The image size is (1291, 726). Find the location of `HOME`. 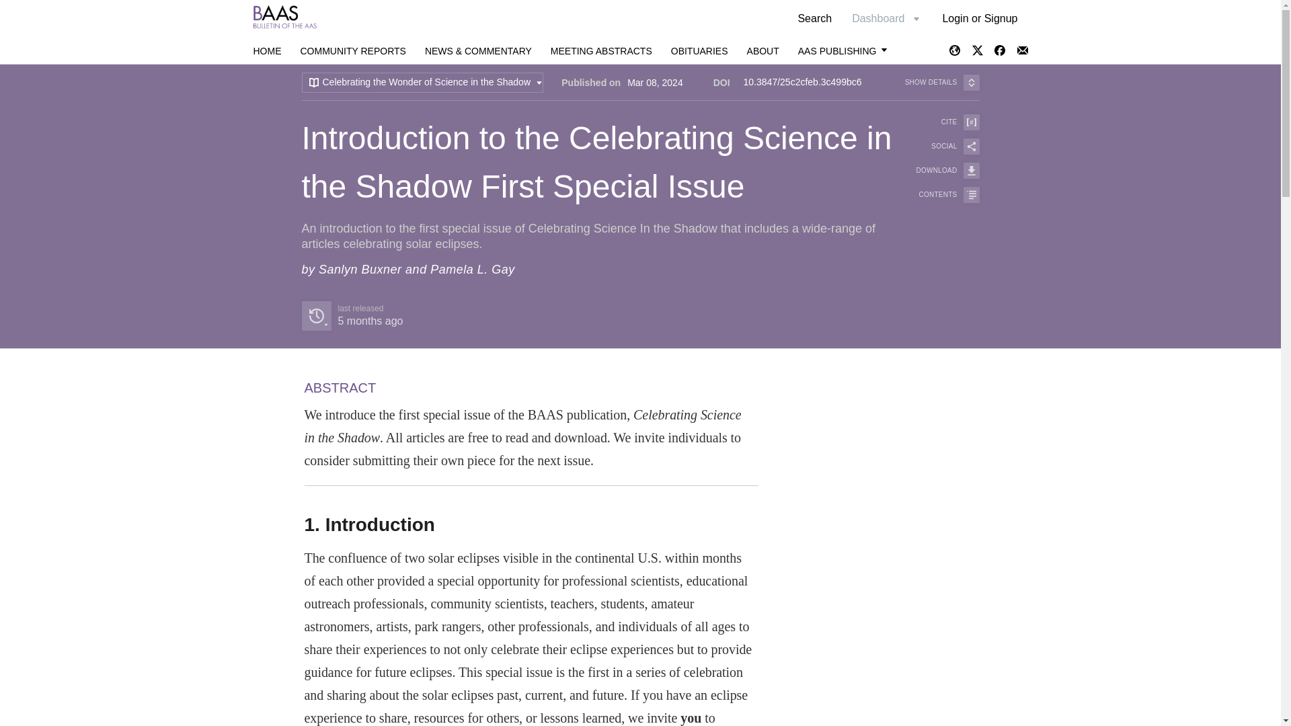

HOME is located at coordinates (886, 18).